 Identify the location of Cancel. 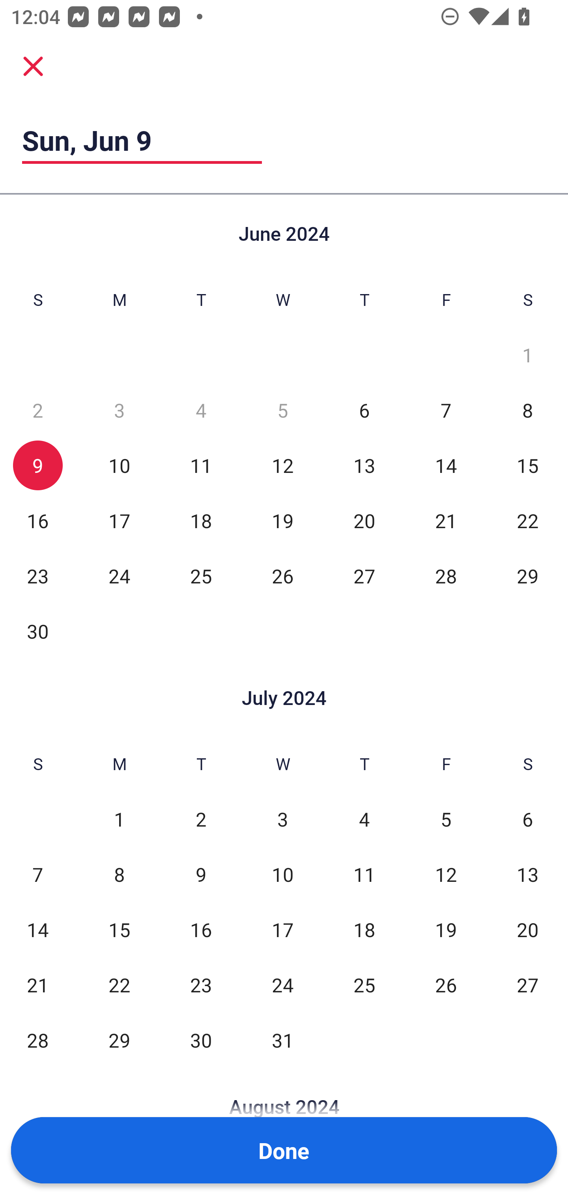
(33, 66).